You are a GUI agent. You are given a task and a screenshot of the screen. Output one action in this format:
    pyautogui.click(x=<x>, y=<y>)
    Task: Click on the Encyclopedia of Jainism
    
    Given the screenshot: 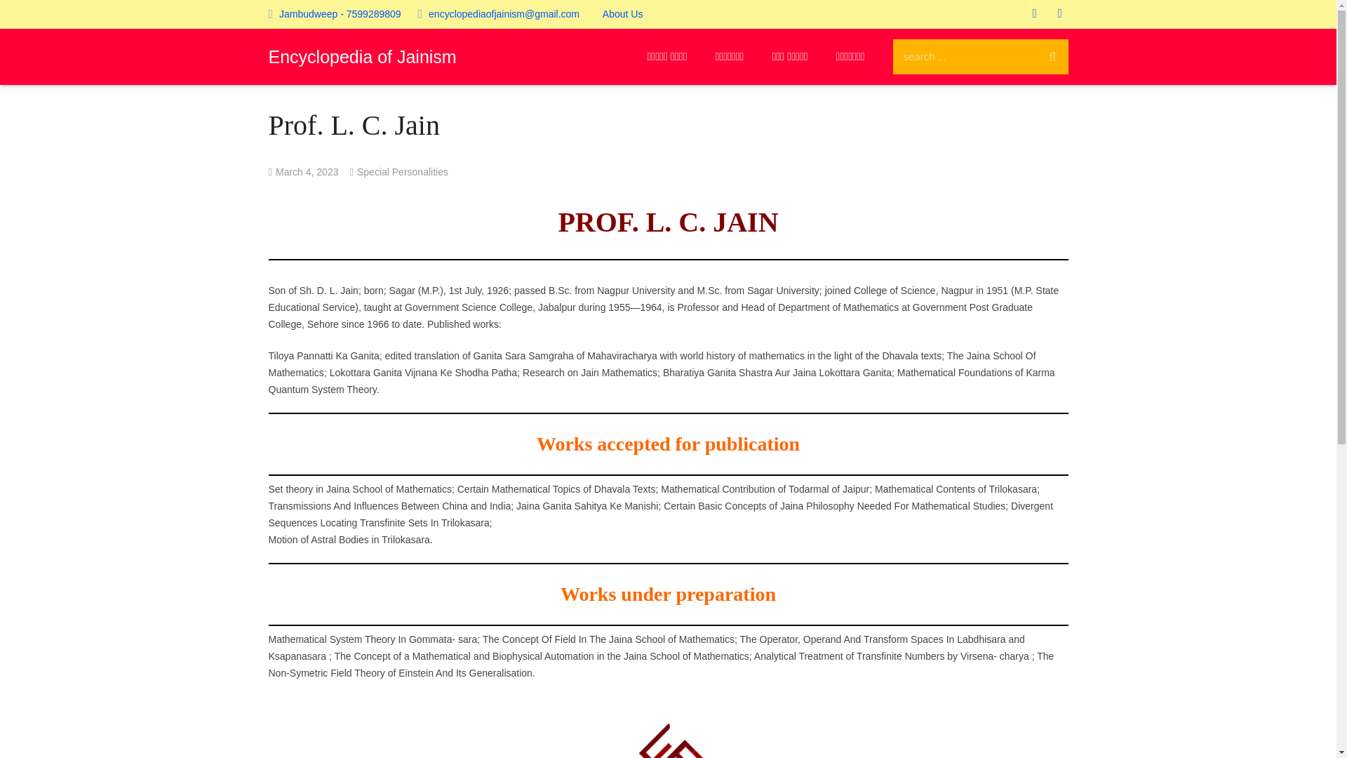 What is the action you would take?
    pyautogui.click(x=362, y=56)
    